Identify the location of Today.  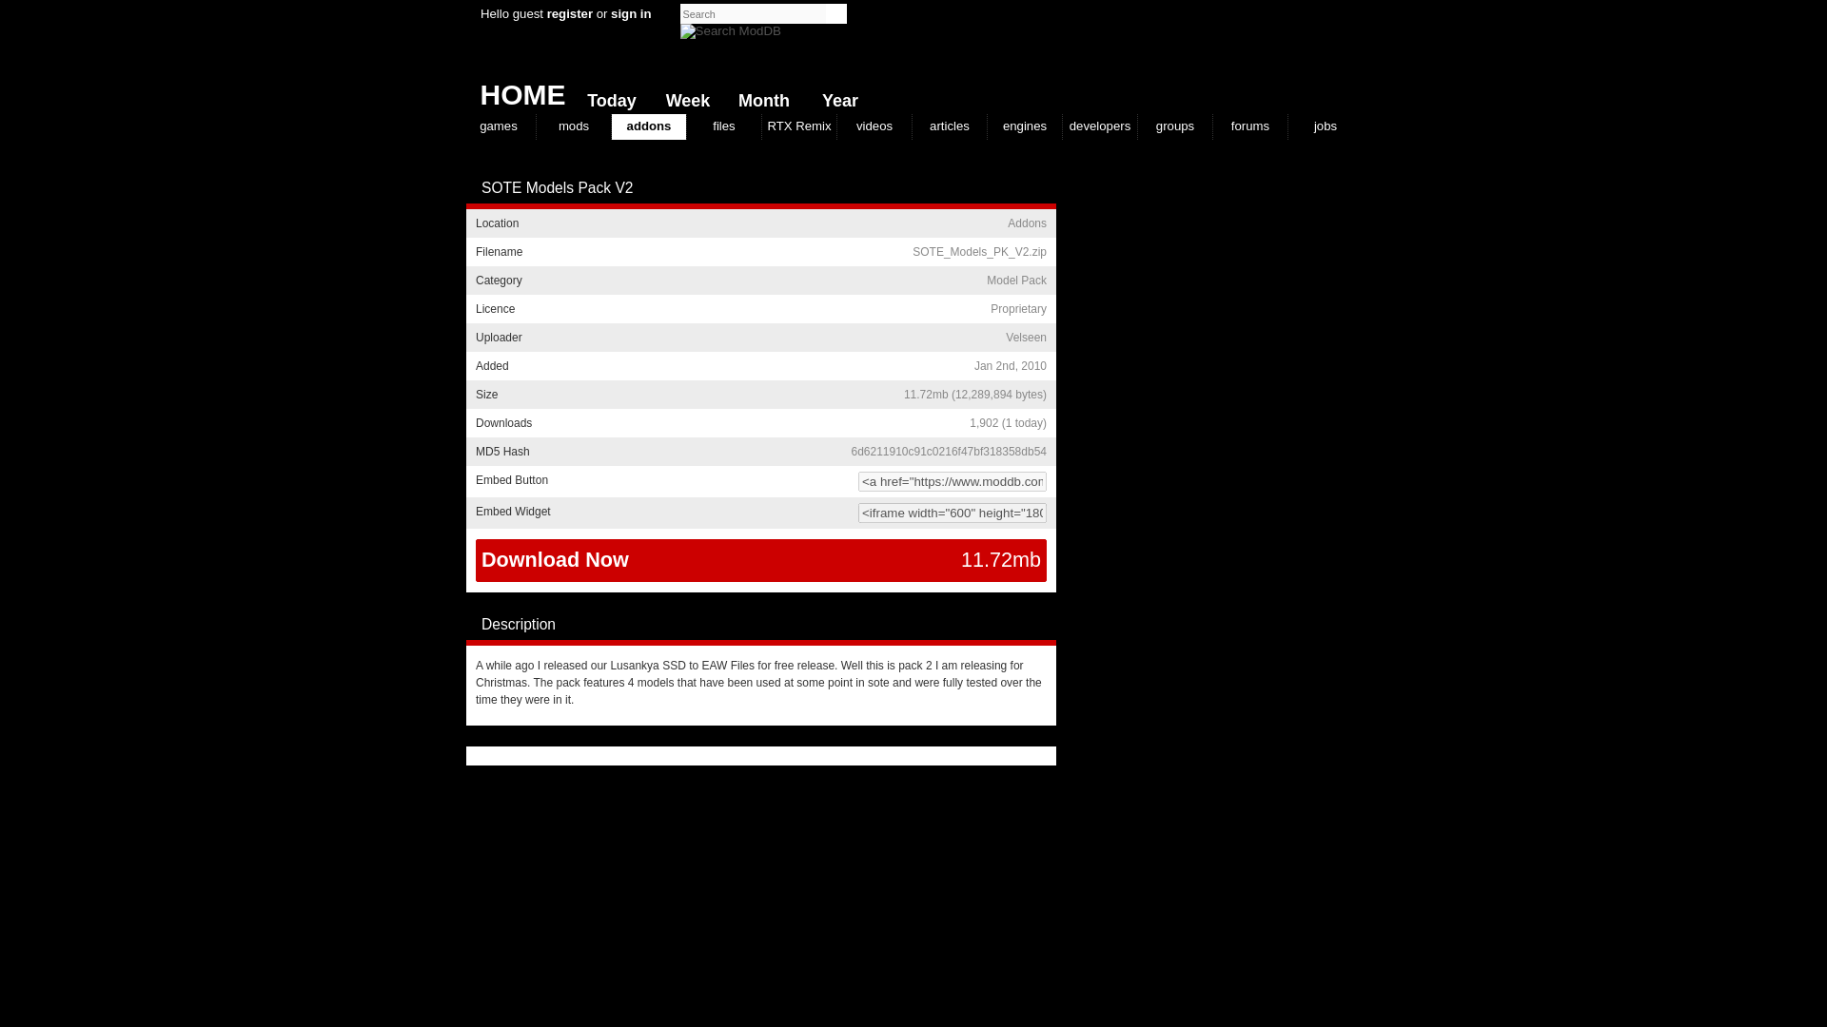
(607, 96).